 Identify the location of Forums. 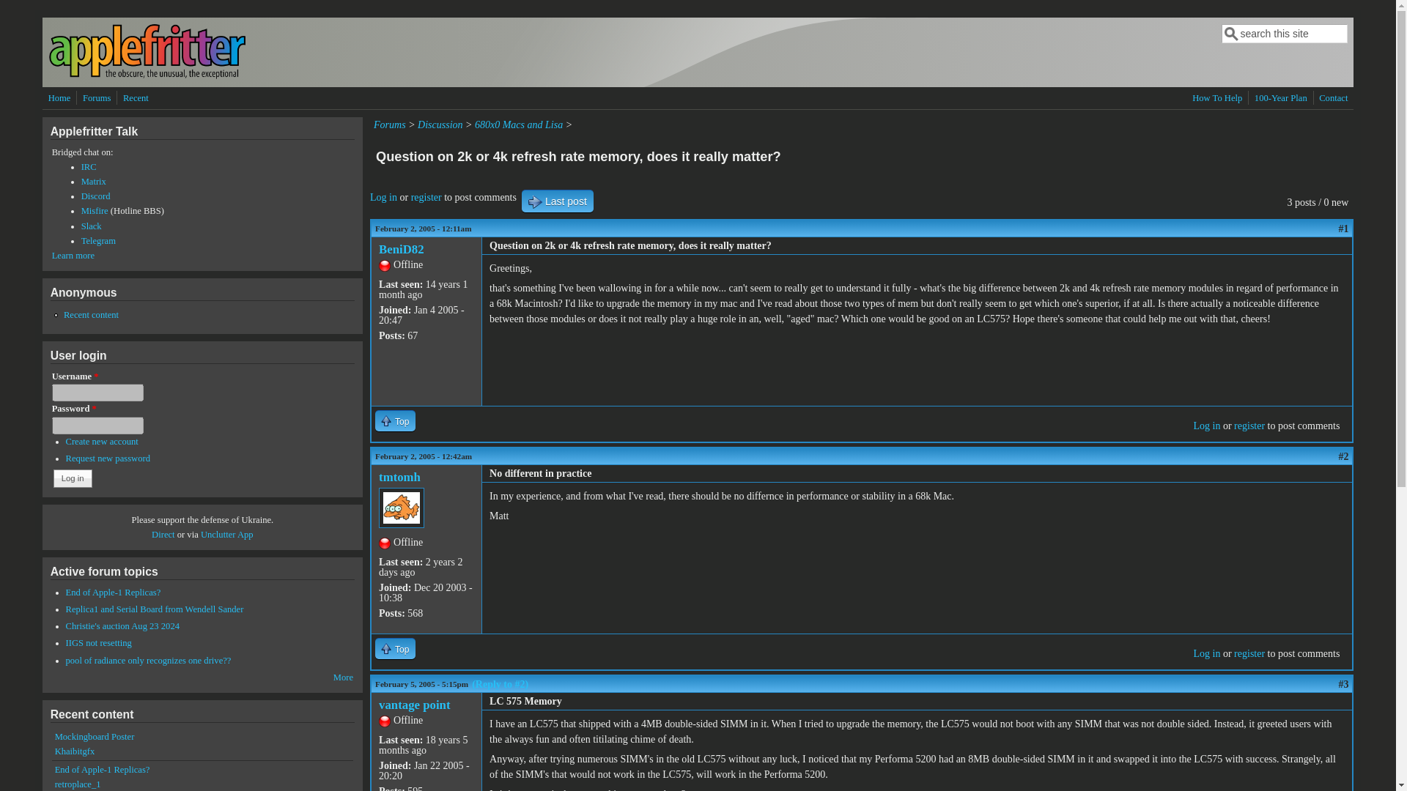
(390, 125).